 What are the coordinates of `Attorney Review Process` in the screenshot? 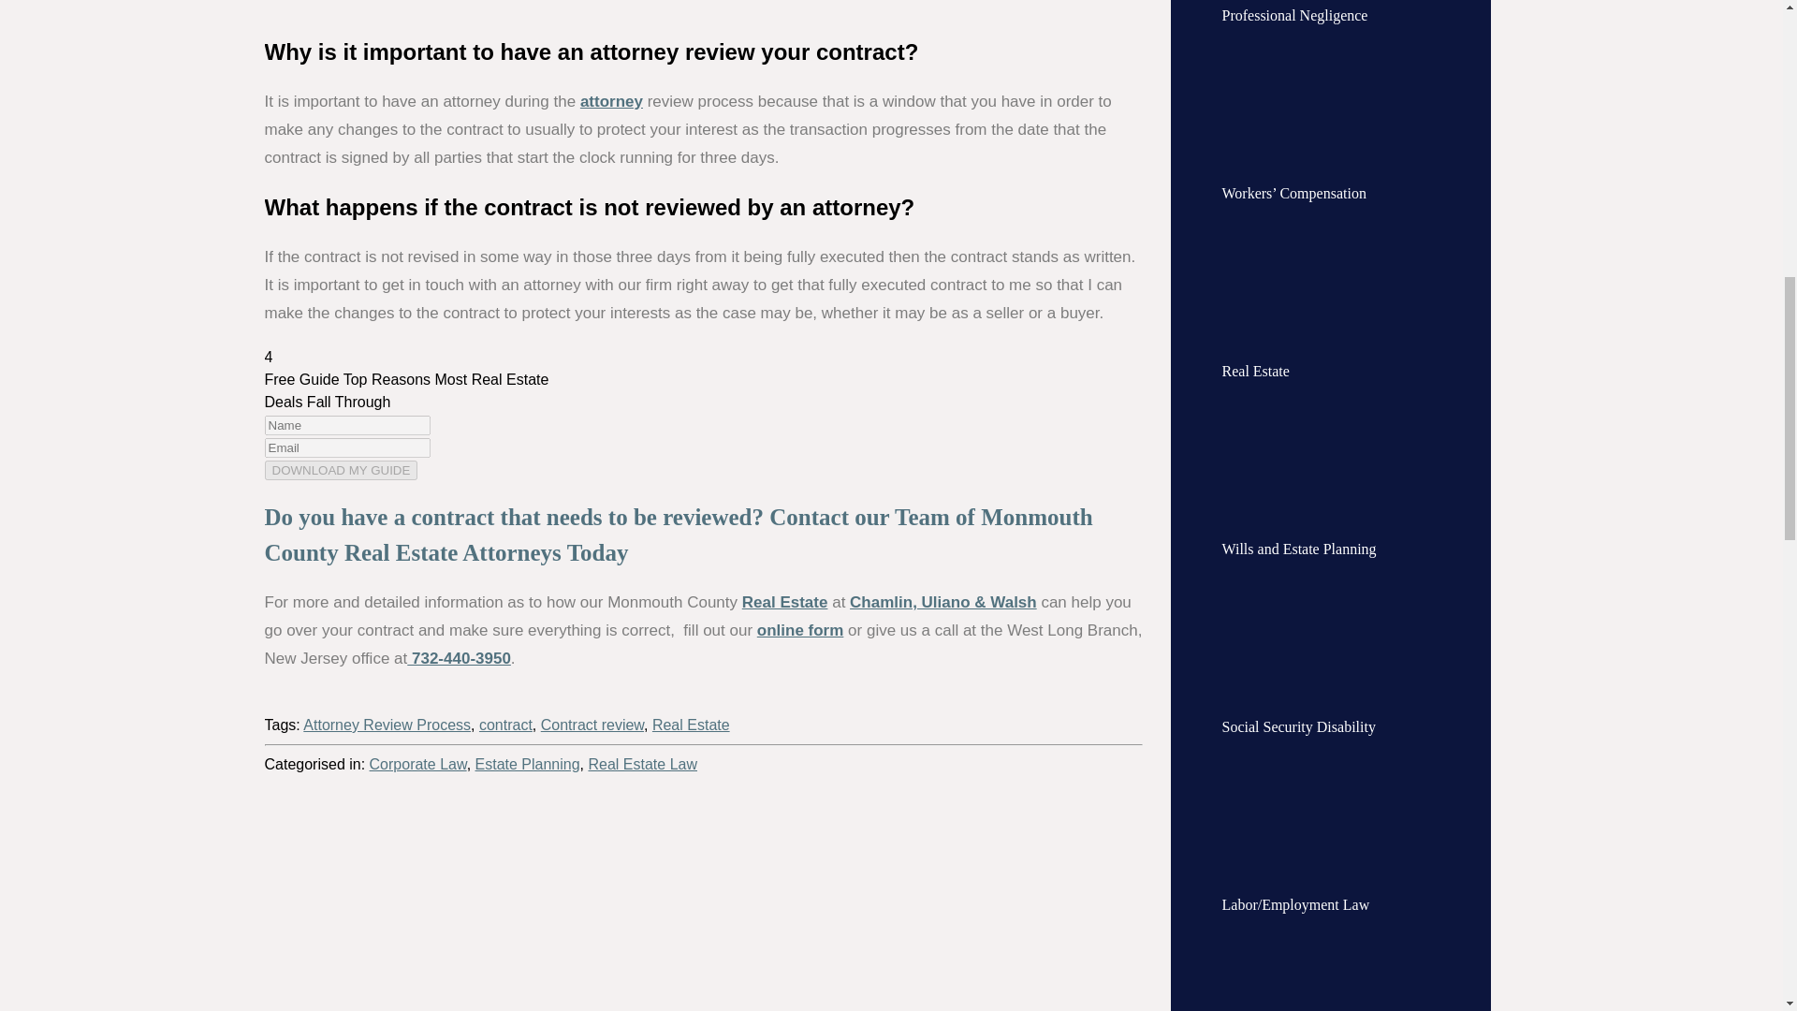 It's located at (387, 725).